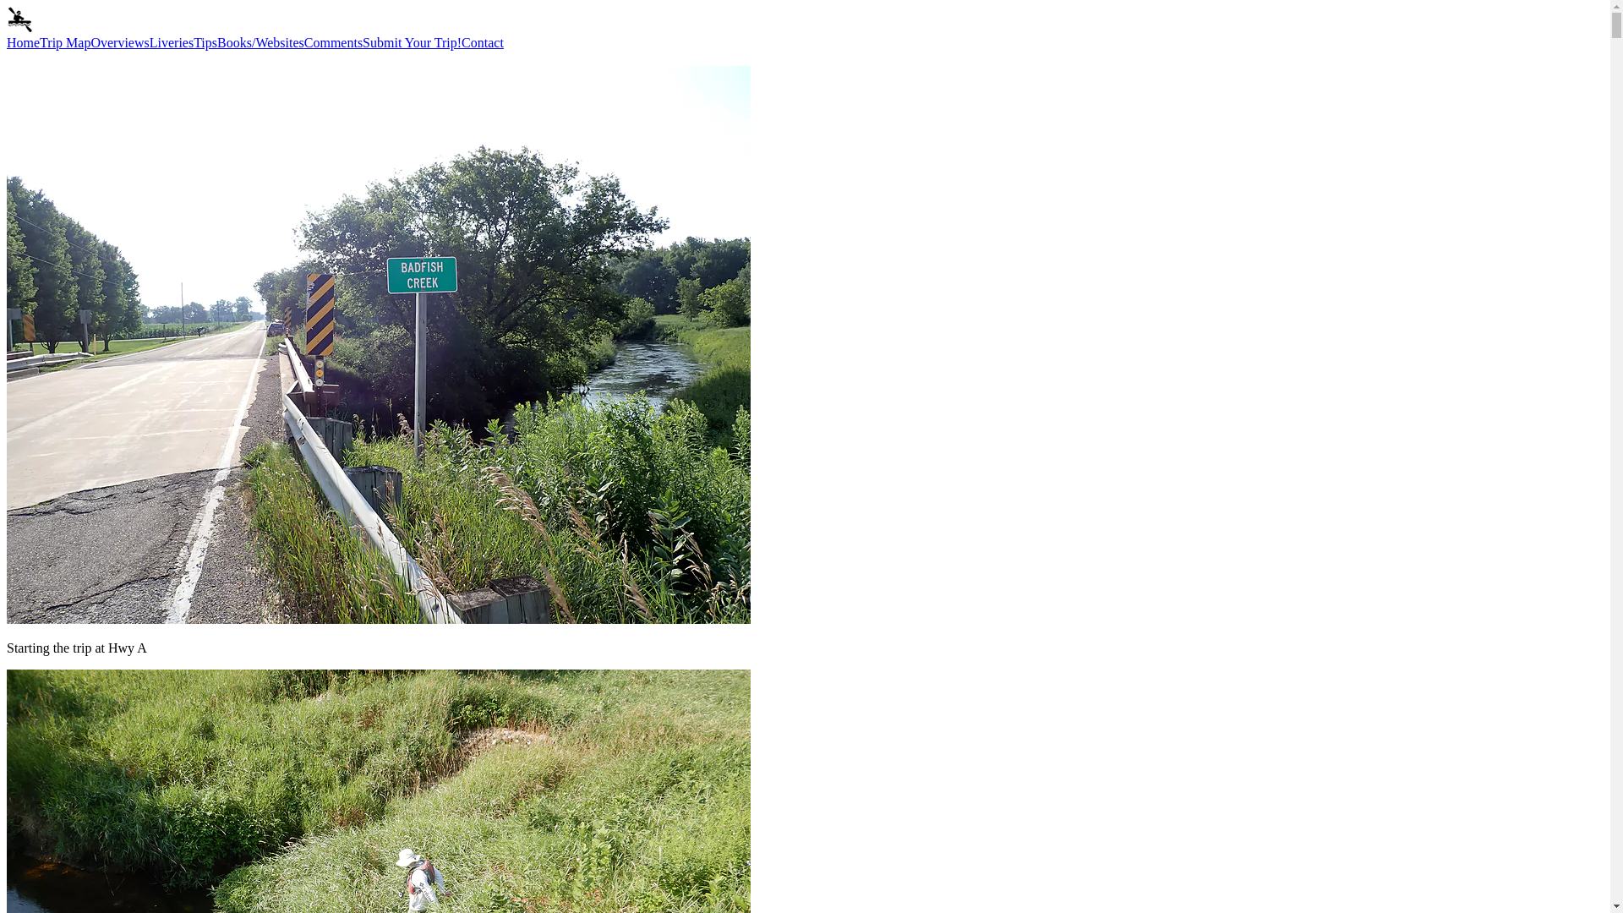 This screenshot has height=913, width=1623. What do you see at coordinates (333, 42) in the screenshot?
I see `Comments` at bounding box center [333, 42].